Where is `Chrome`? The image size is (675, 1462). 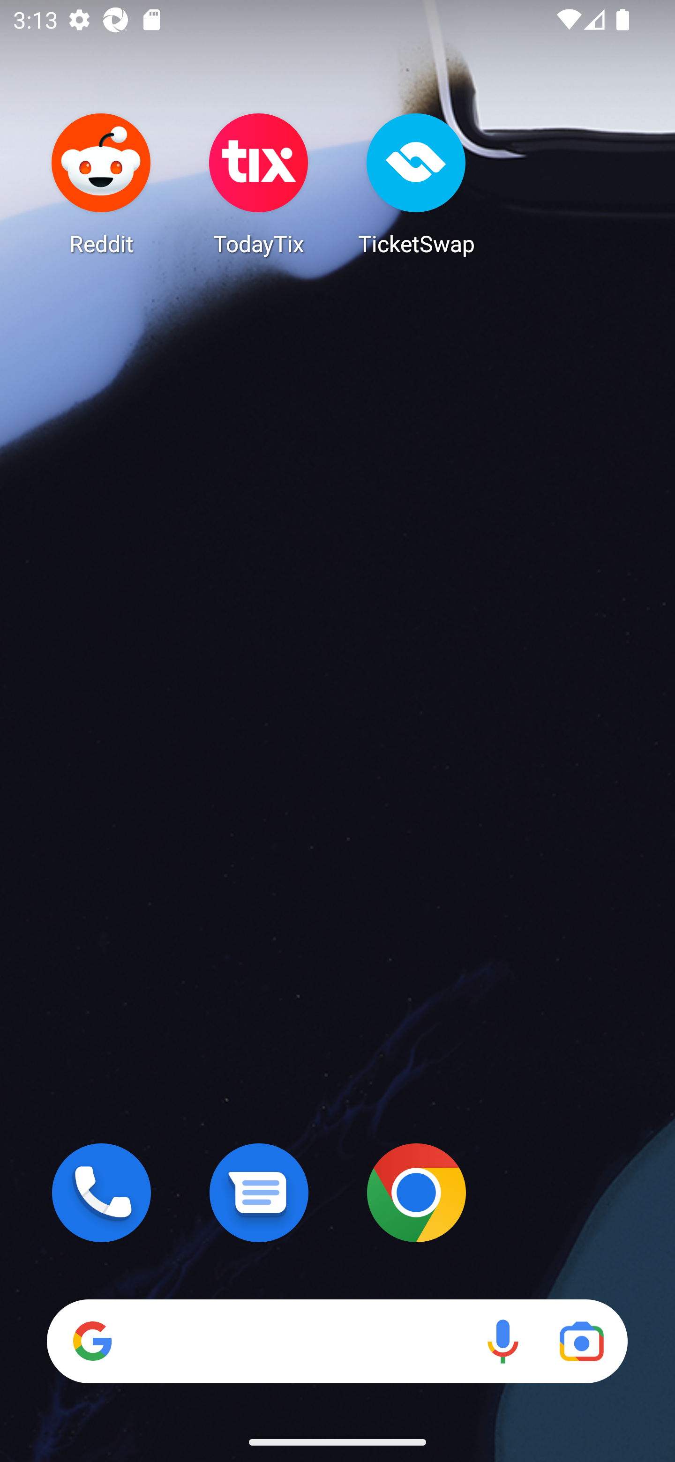
Chrome is located at coordinates (416, 1193).